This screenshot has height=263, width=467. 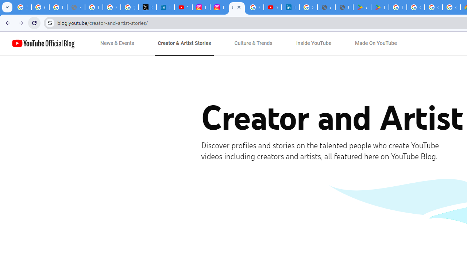 I want to click on LinkedIn Privacy Policy, so click(x=165, y=7).